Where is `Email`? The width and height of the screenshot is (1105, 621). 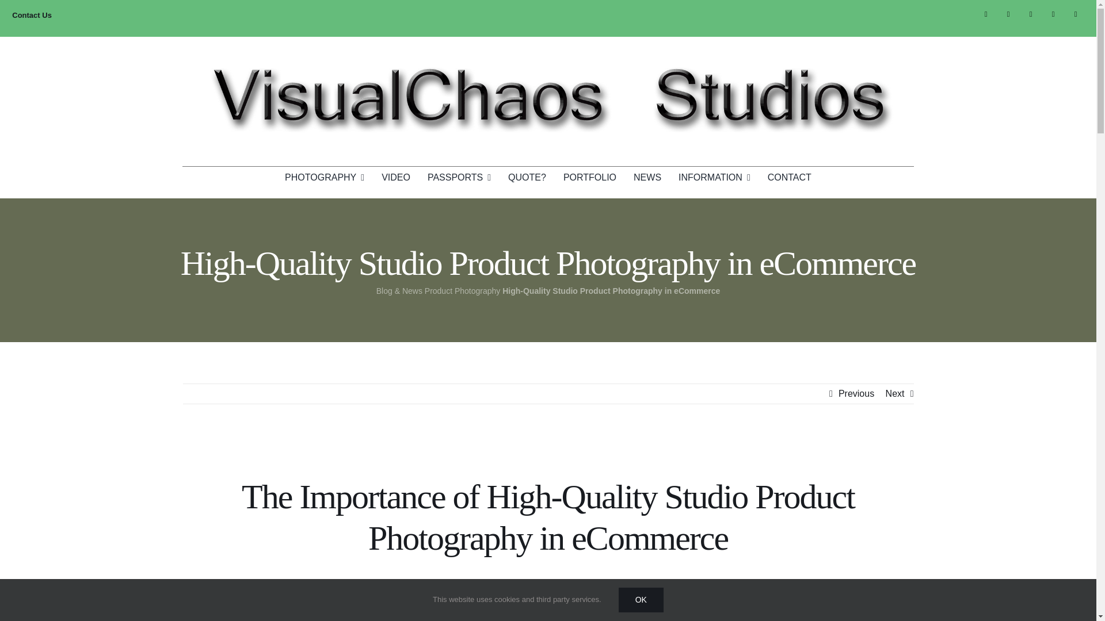
Email is located at coordinates (1075, 14).